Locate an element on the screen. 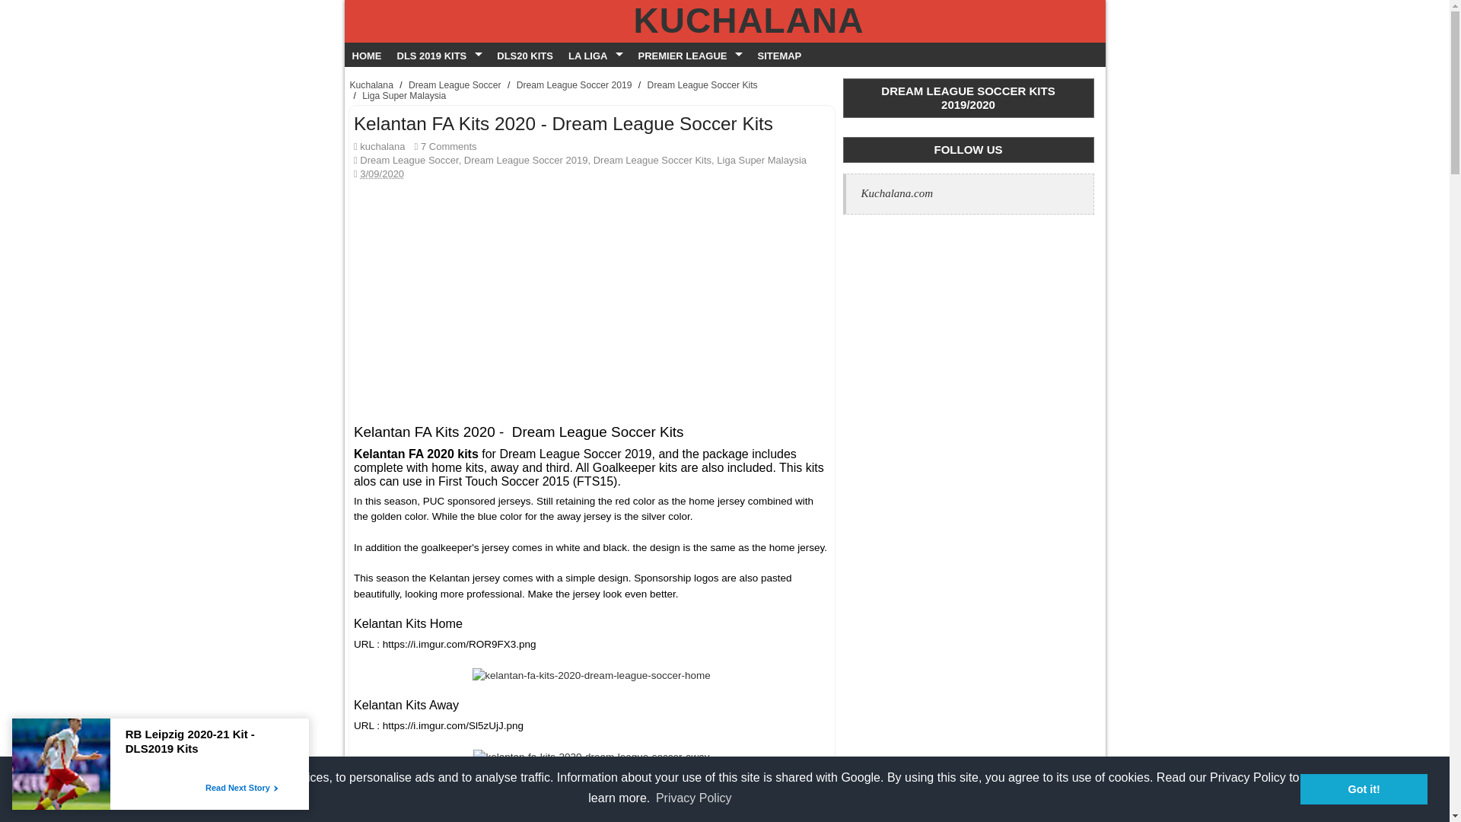 This screenshot has width=1461, height=822. SITEMAP is located at coordinates (779, 54).